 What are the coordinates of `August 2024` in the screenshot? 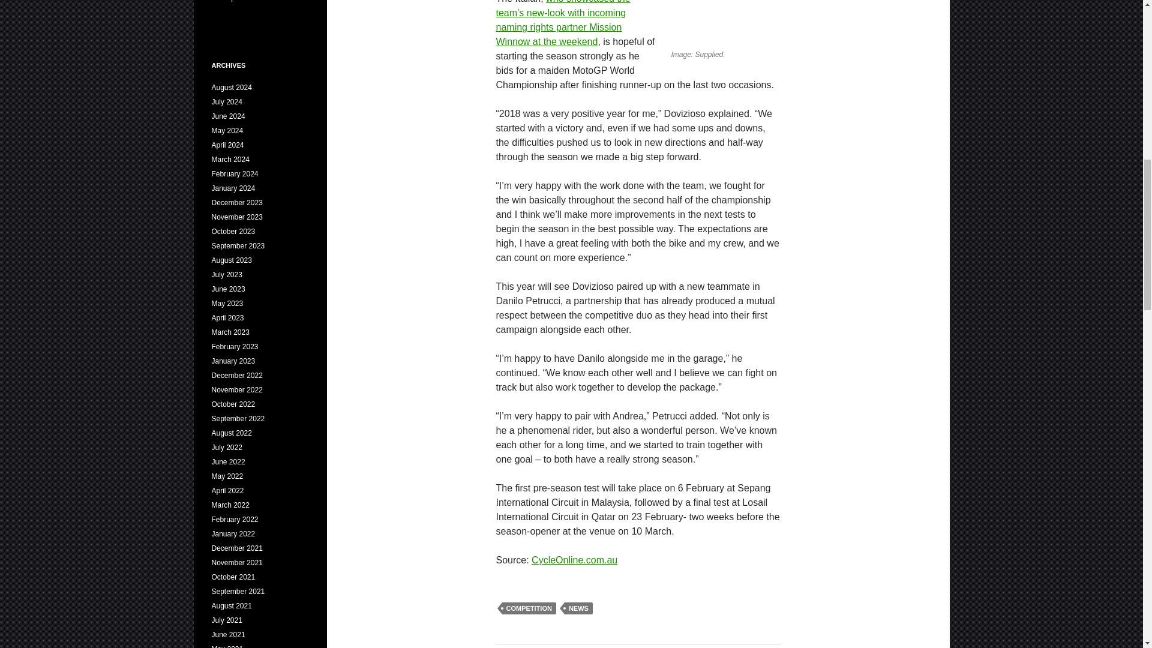 It's located at (230, 88).